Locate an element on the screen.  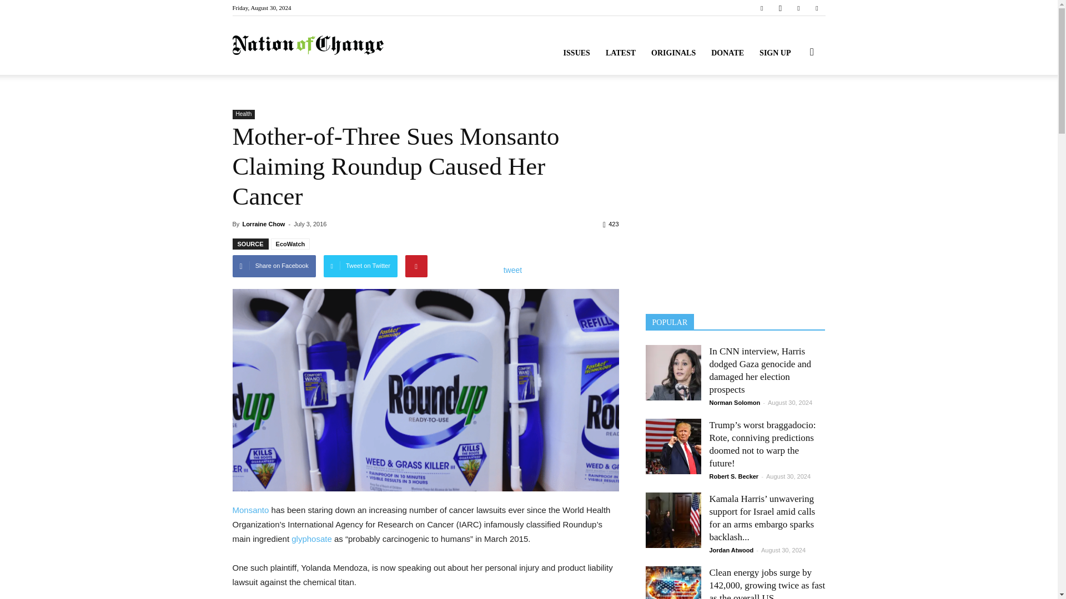
NationofChange is located at coordinates (308, 45).